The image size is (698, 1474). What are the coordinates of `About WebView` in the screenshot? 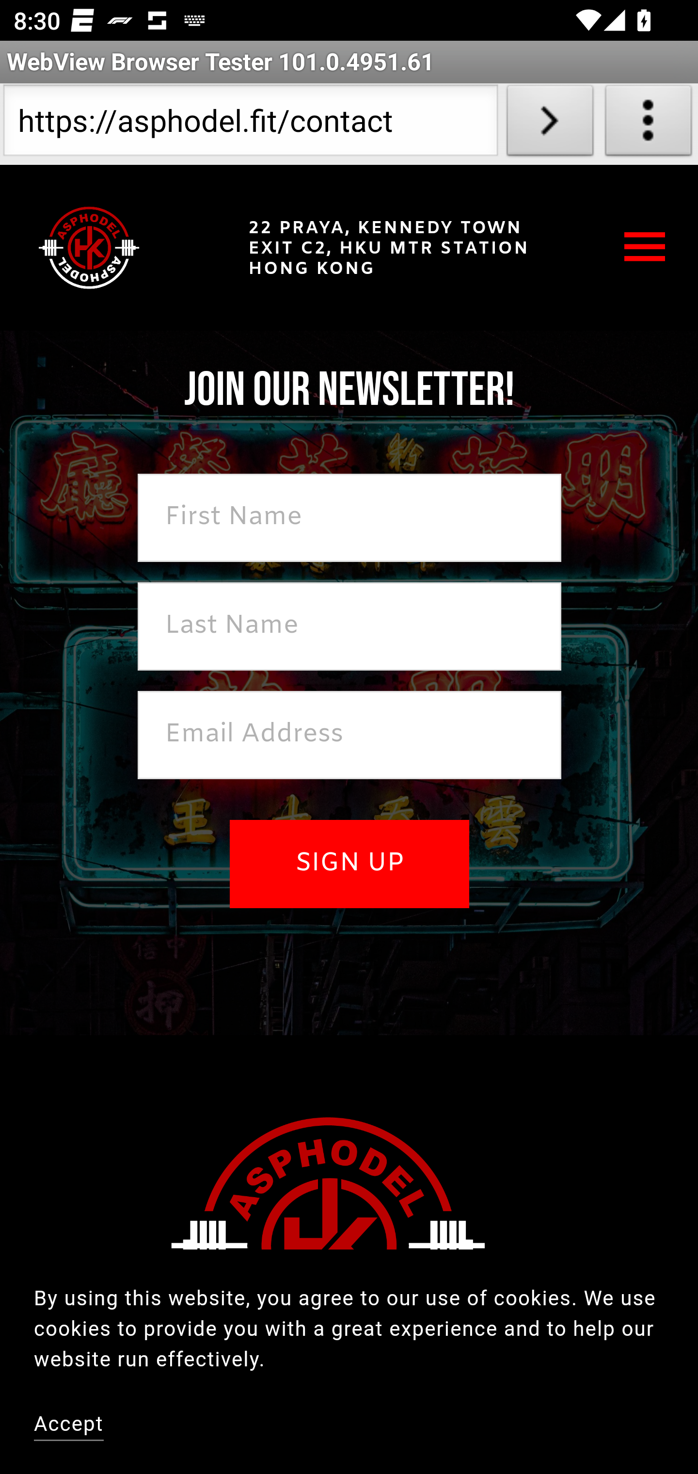 It's located at (649, 124).